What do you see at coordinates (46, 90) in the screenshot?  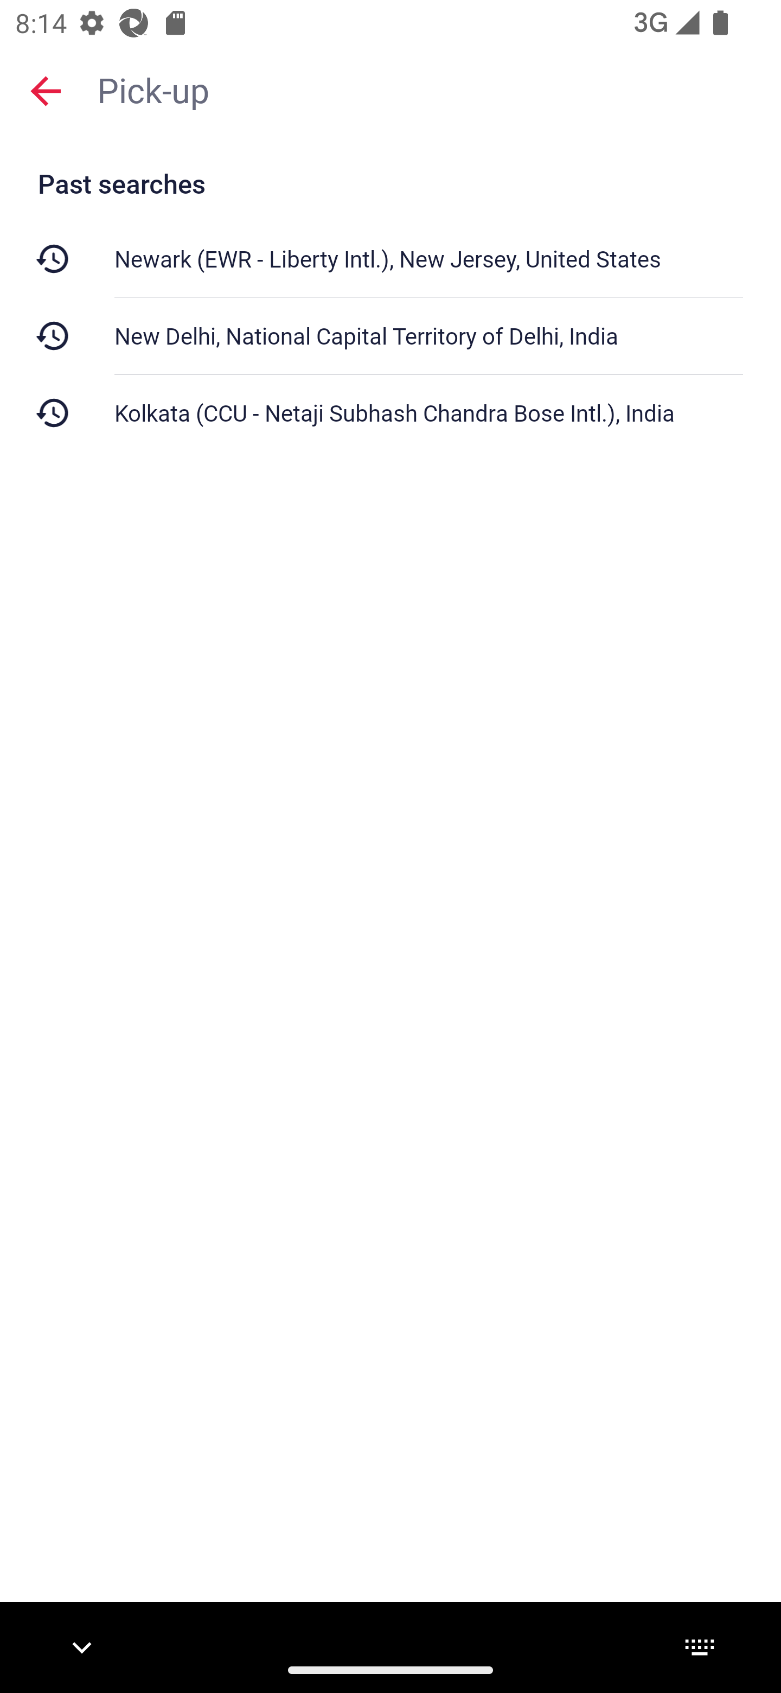 I see `Close search screen` at bounding box center [46, 90].